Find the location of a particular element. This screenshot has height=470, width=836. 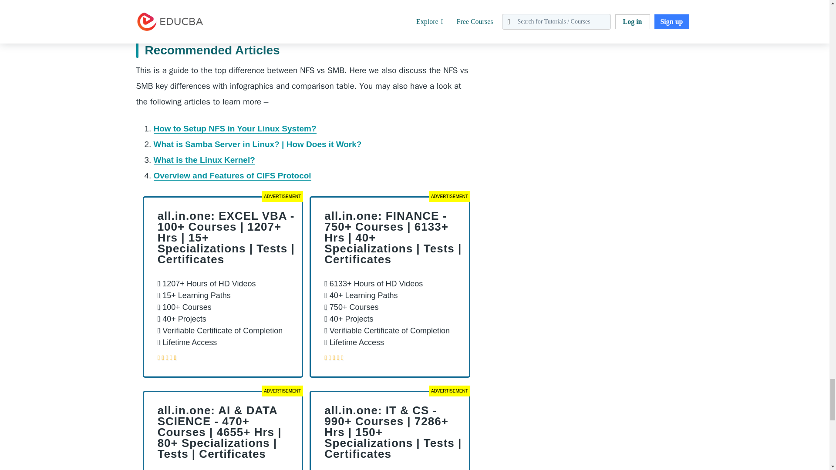

What is the Linux Kernel? is located at coordinates (204, 160).